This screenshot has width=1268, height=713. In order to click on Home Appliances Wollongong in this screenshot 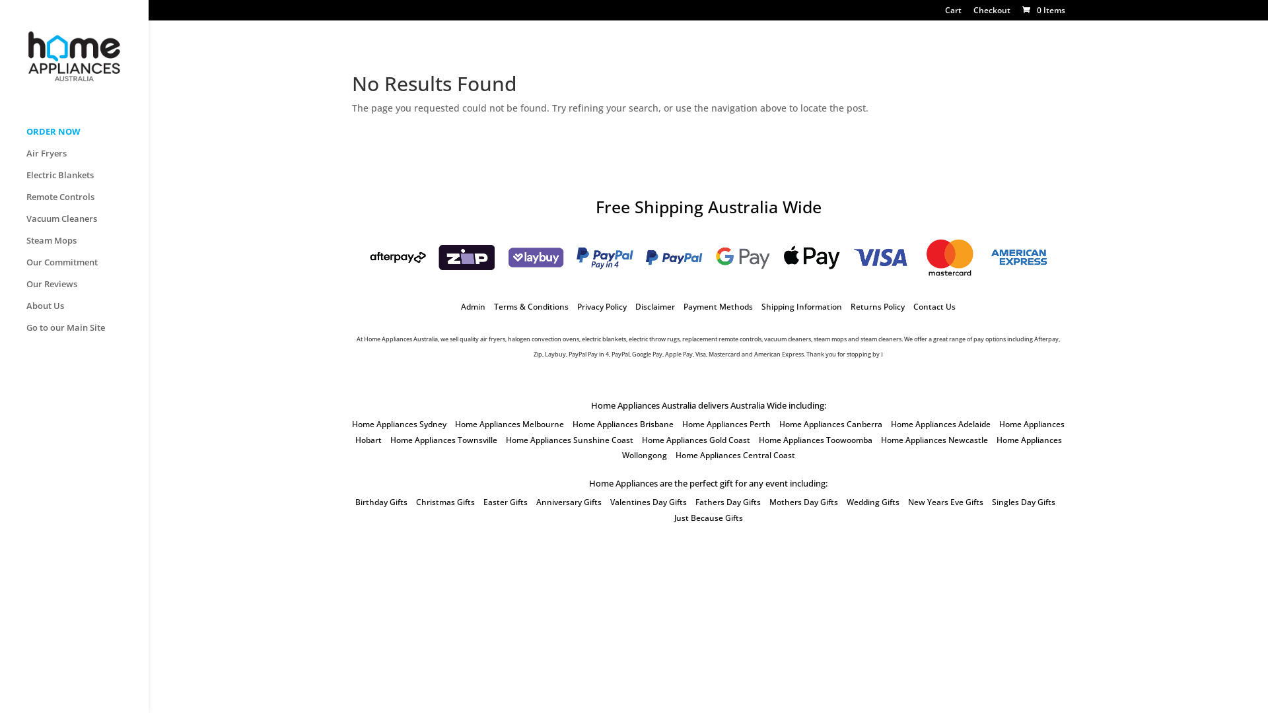, I will do `click(842, 448)`.